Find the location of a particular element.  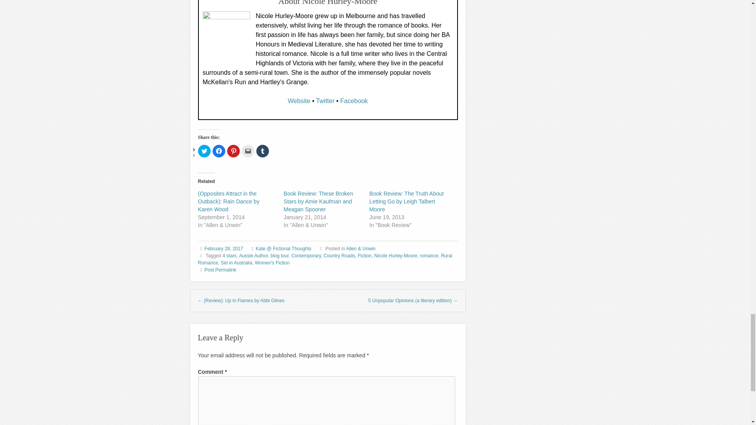

Click to share on Facebook is located at coordinates (219, 151).